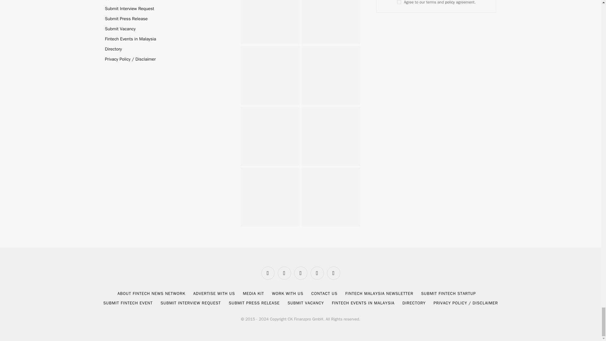  Describe the element at coordinates (399, 2) in the screenshot. I see `on` at that location.